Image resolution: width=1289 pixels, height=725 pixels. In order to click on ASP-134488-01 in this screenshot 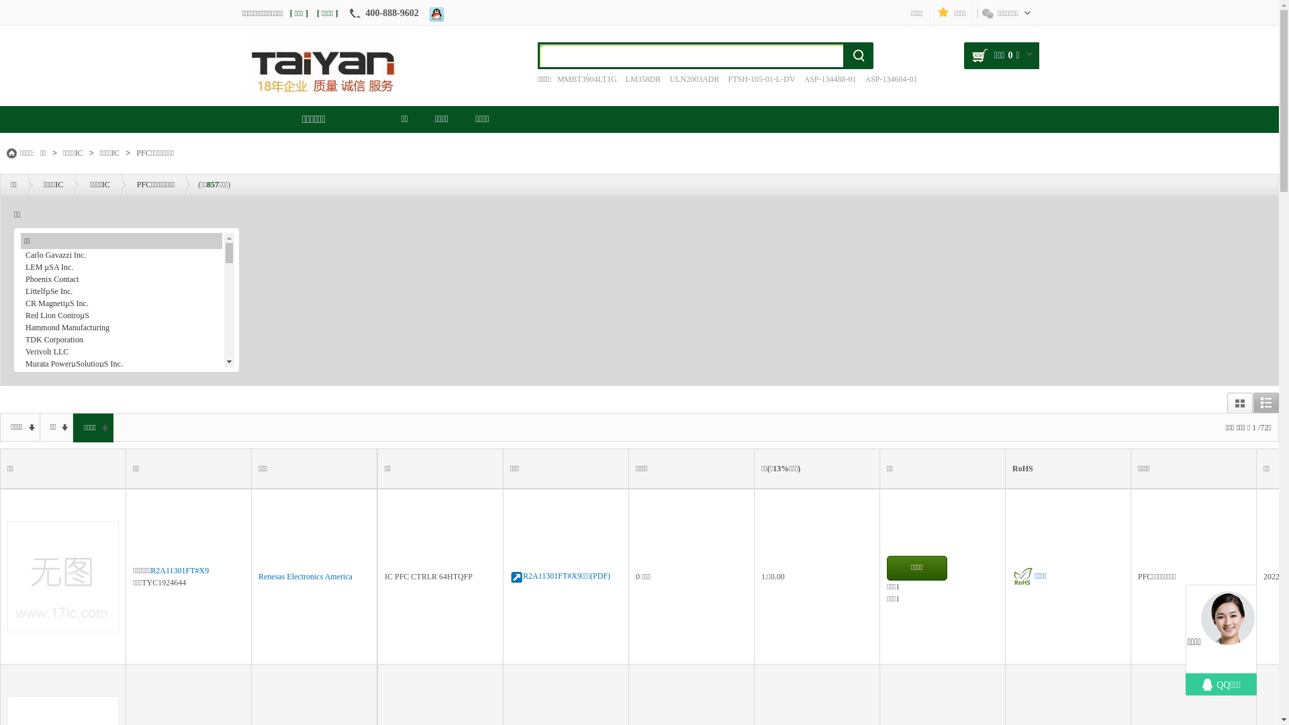, I will do `click(830, 79)`.